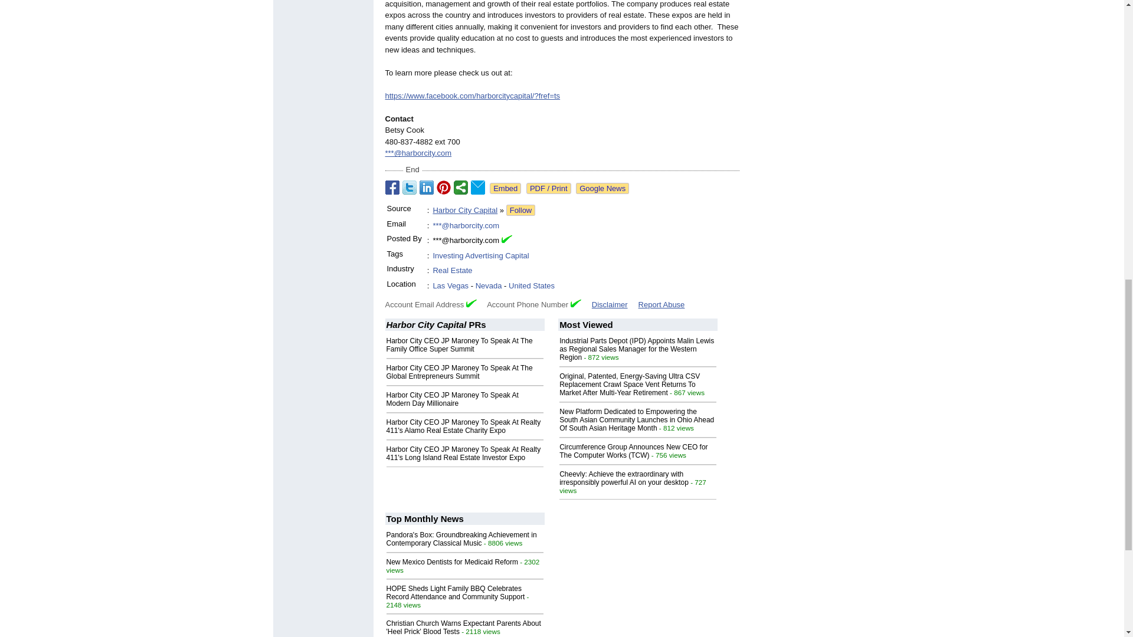  What do you see at coordinates (576, 303) in the screenshot?
I see `Verified` at bounding box center [576, 303].